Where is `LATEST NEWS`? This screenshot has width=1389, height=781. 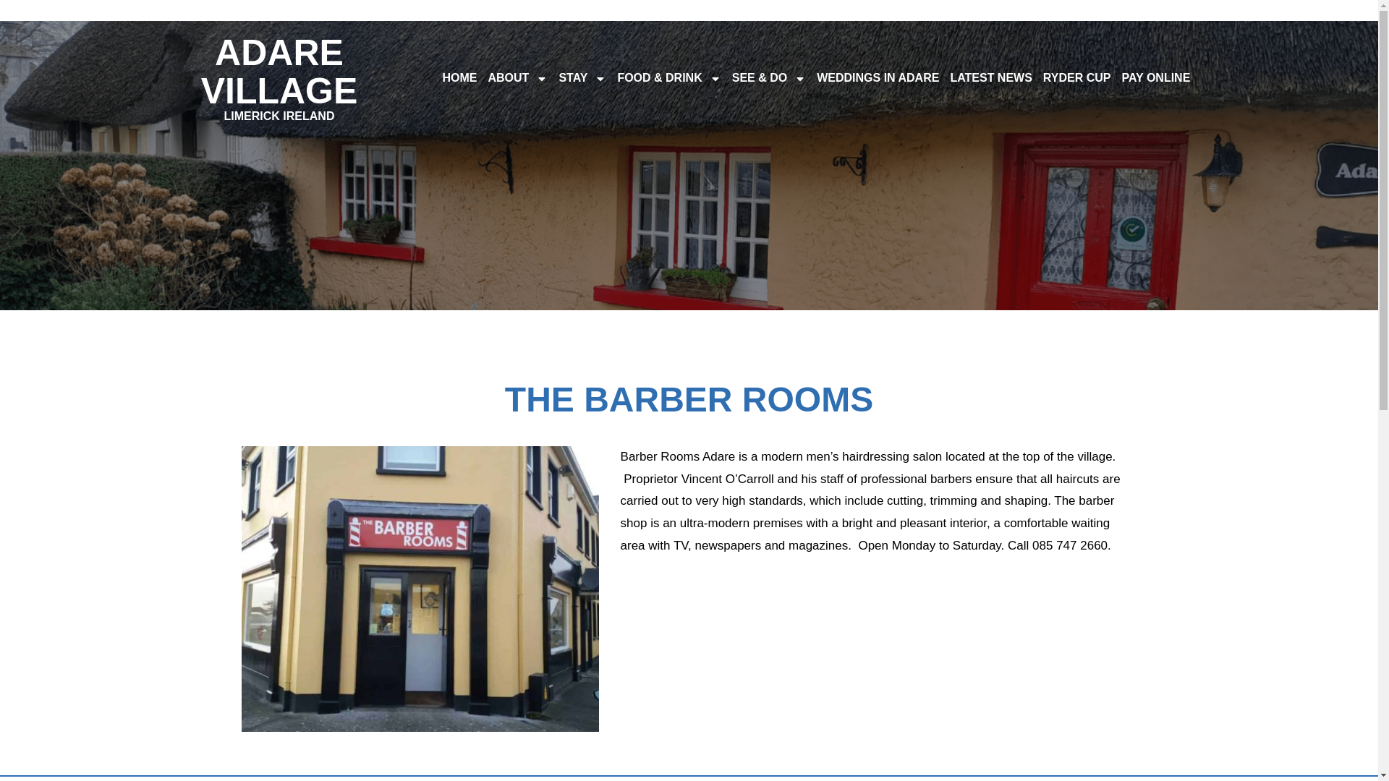 LATEST NEWS is located at coordinates (517, 78).